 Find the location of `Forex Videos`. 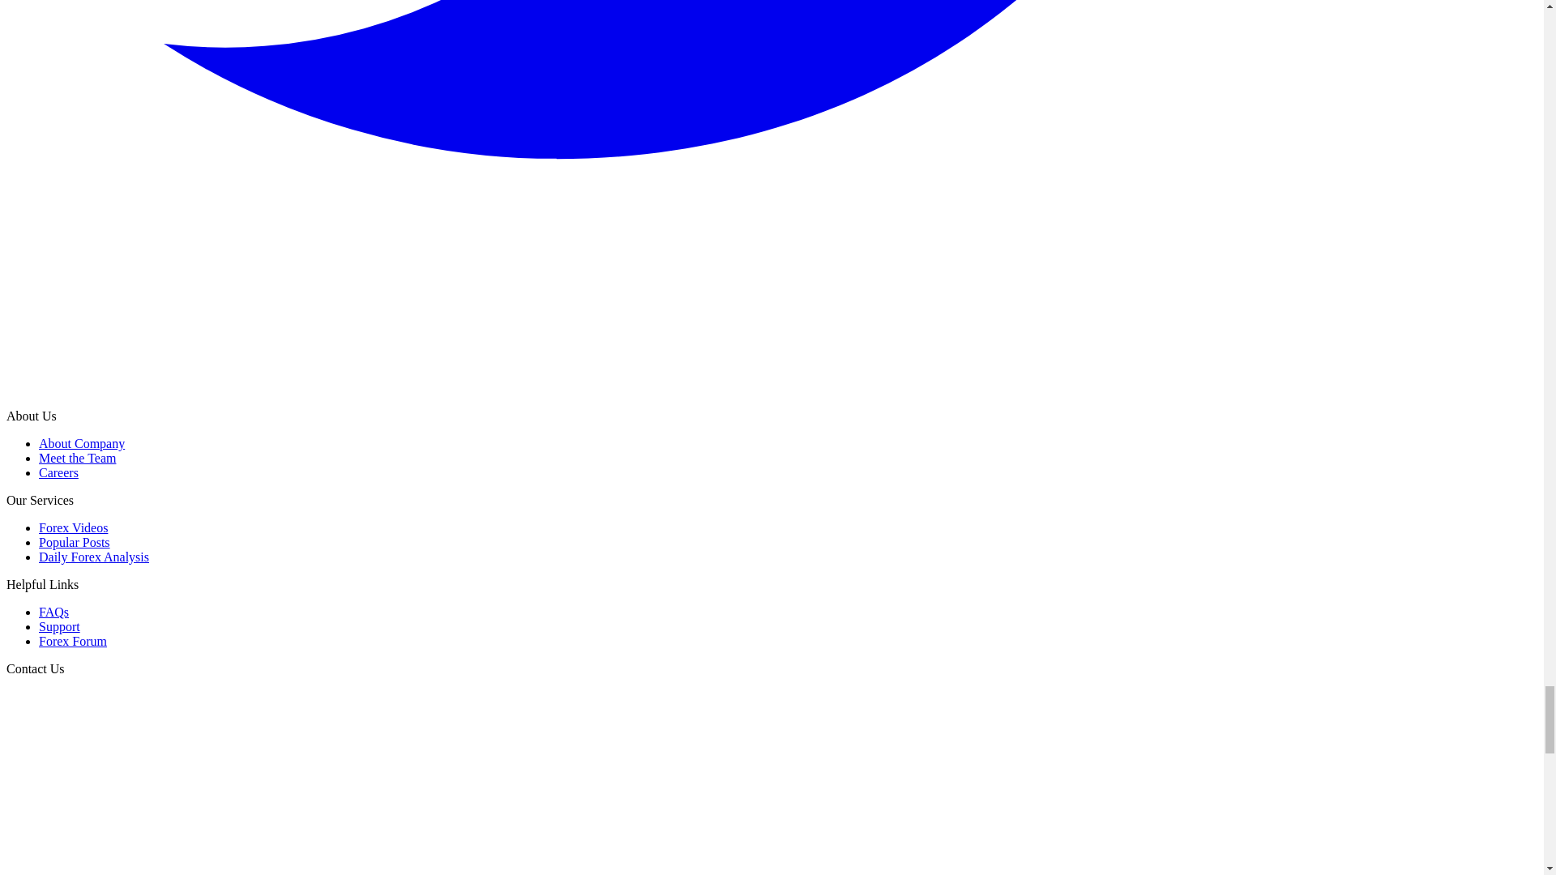

Forex Videos is located at coordinates (73, 527).